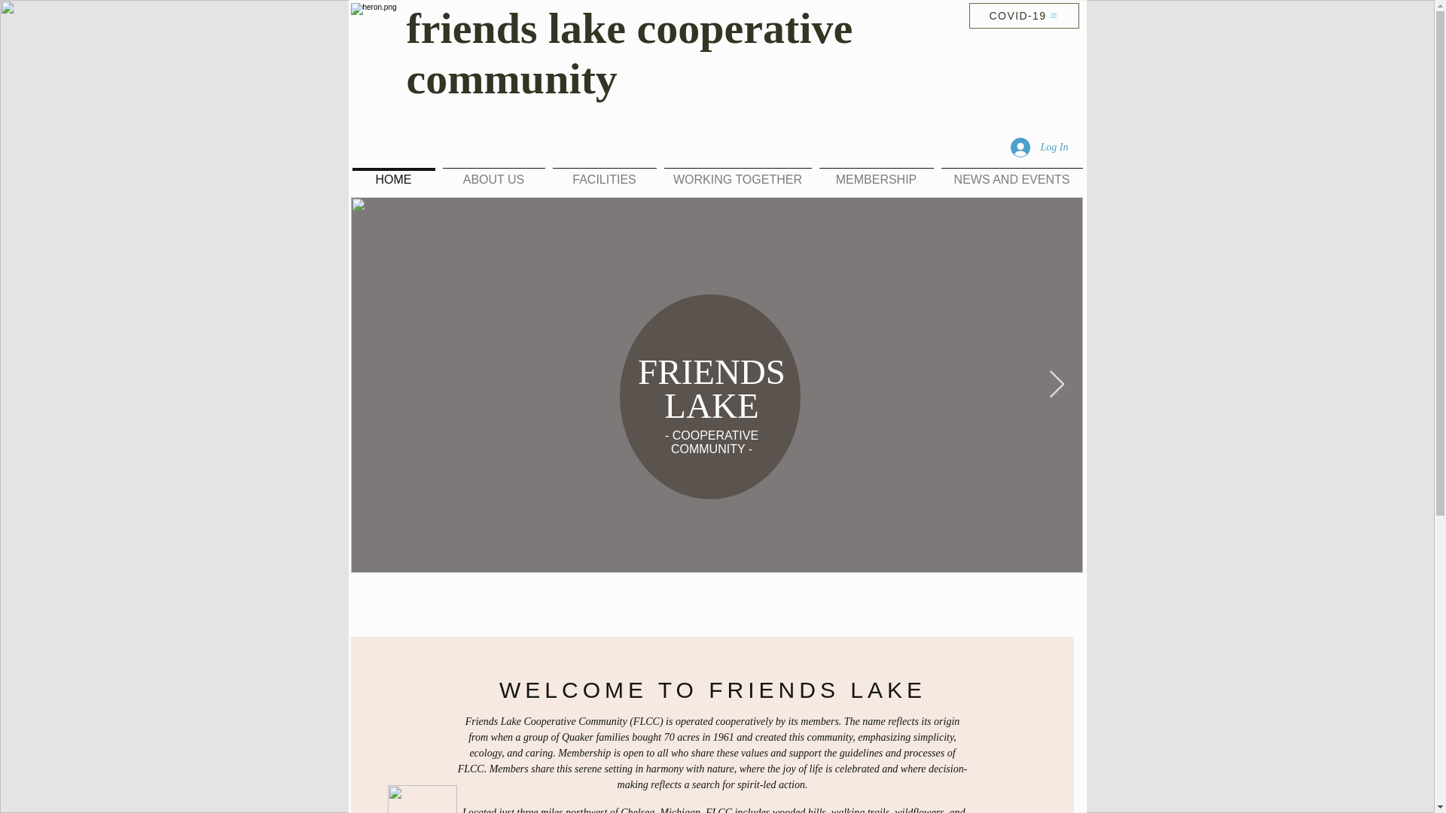  I want to click on MEMBERSHIP, so click(876, 172).